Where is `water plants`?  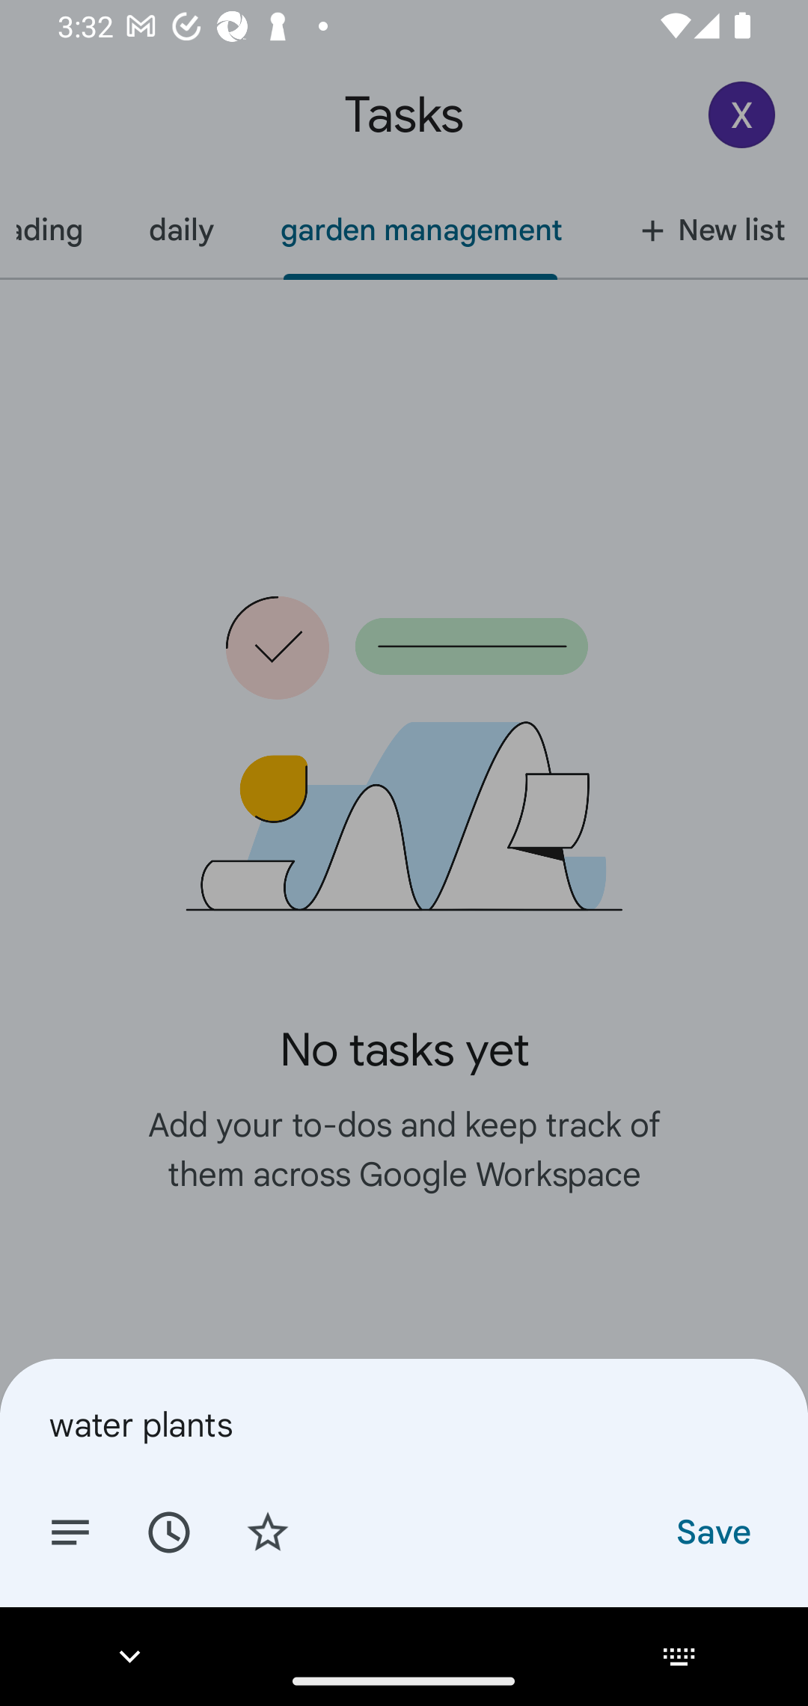
water plants is located at coordinates (404, 1424).